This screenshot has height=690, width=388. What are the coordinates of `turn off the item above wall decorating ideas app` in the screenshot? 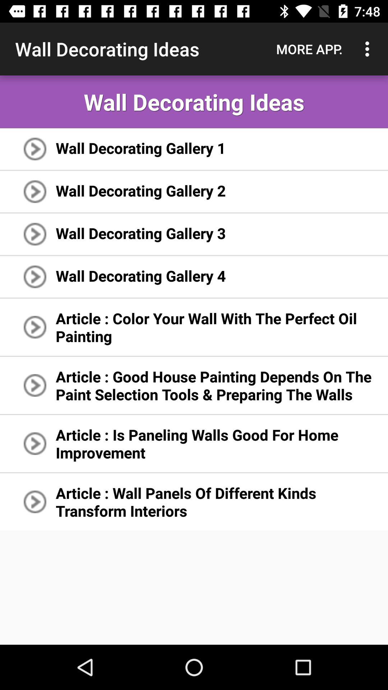 It's located at (369, 49).